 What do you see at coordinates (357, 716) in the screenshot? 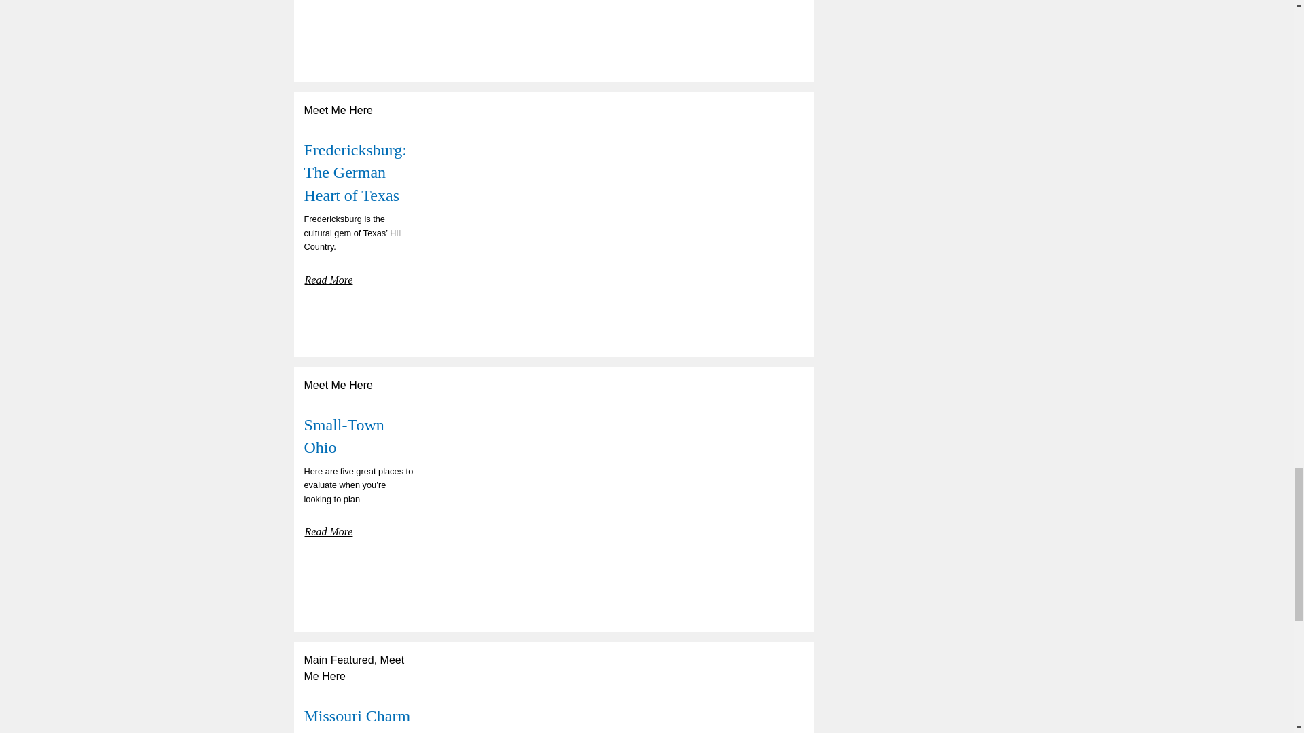
I see `Missouri Charm` at bounding box center [357, 716].